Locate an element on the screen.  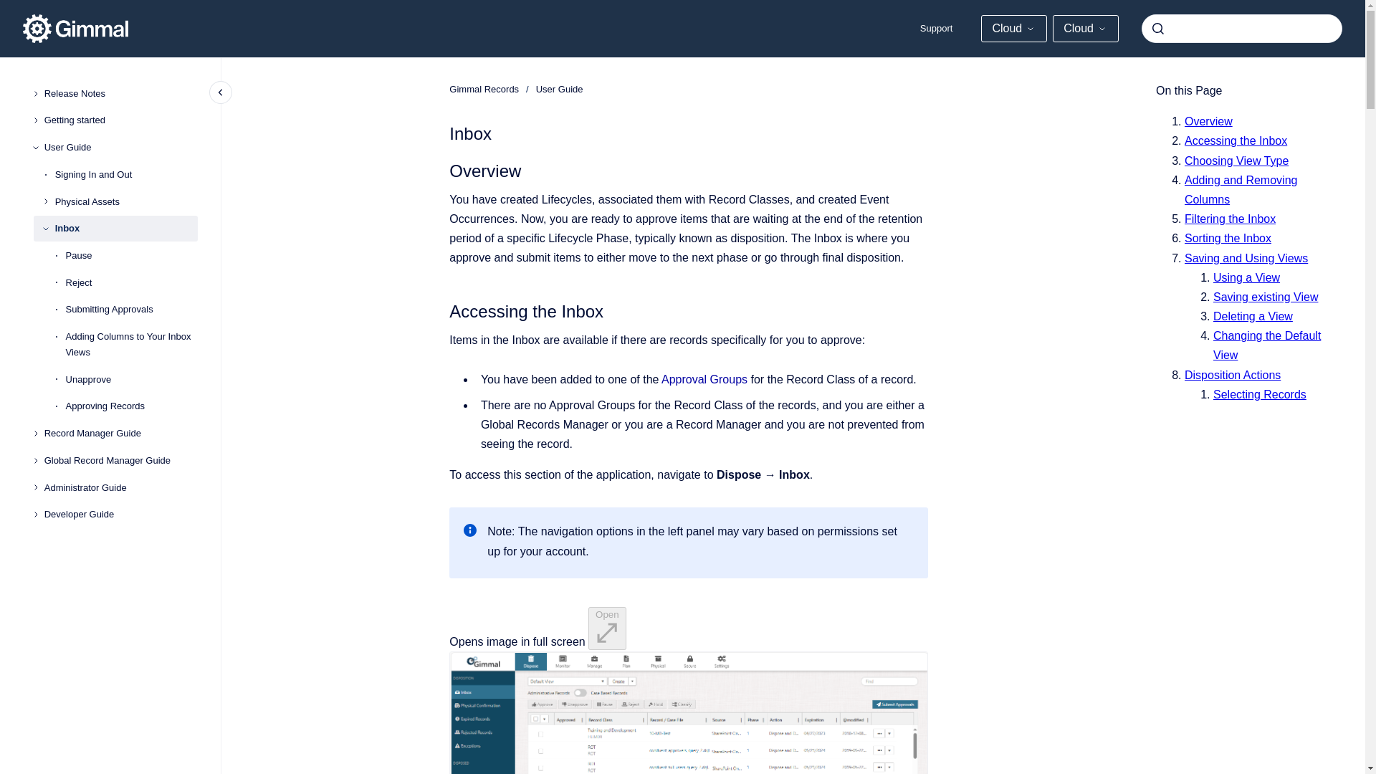
Approval Groups is located at coordinates (704, 378).